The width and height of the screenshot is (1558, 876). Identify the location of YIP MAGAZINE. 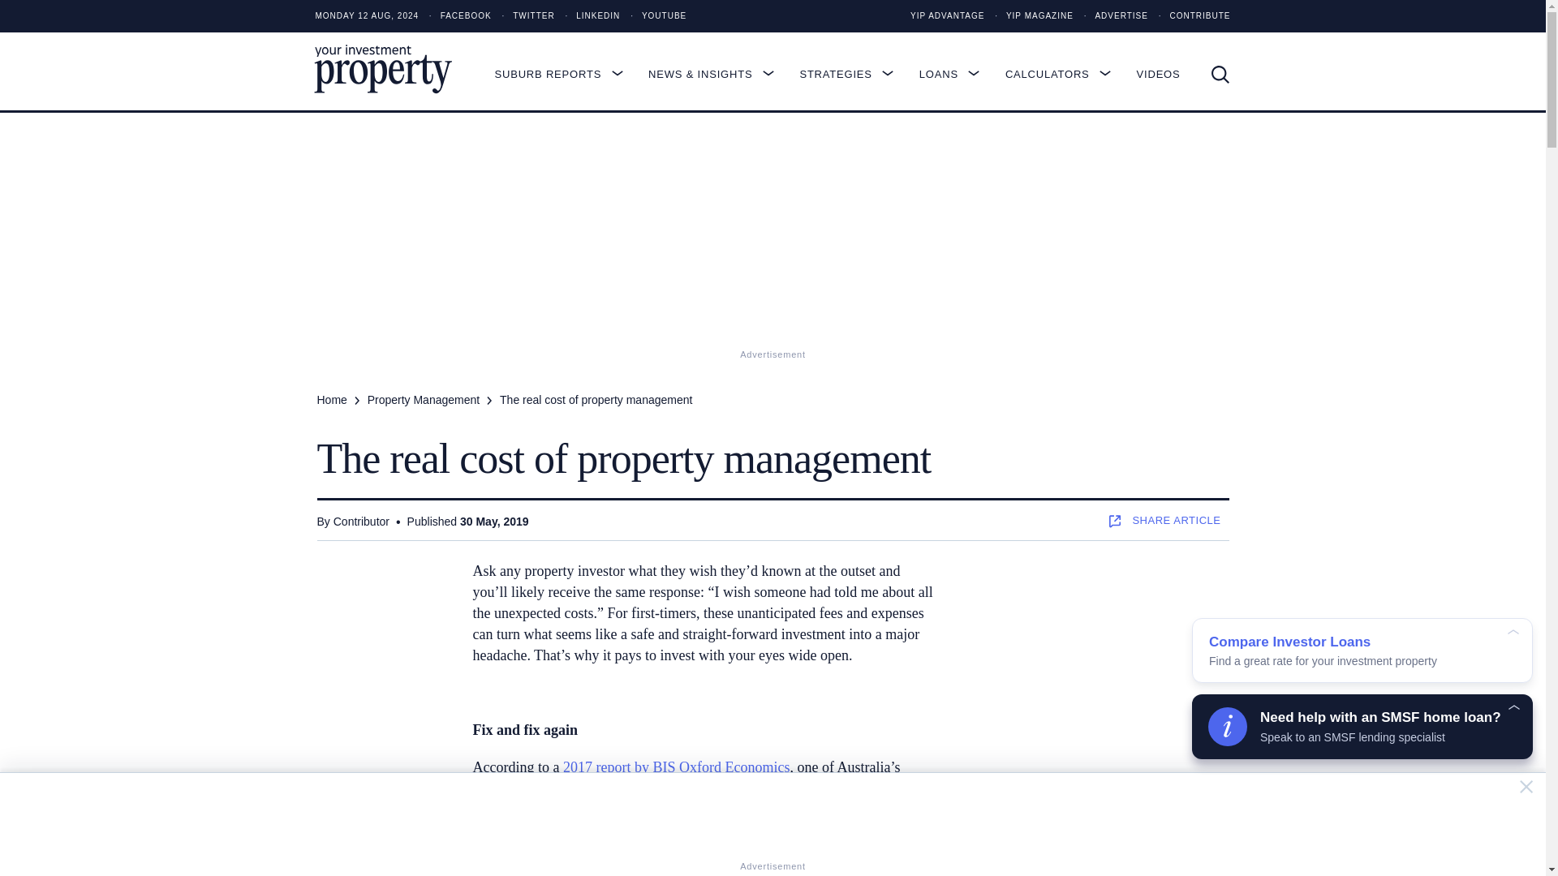
(1029, 16).